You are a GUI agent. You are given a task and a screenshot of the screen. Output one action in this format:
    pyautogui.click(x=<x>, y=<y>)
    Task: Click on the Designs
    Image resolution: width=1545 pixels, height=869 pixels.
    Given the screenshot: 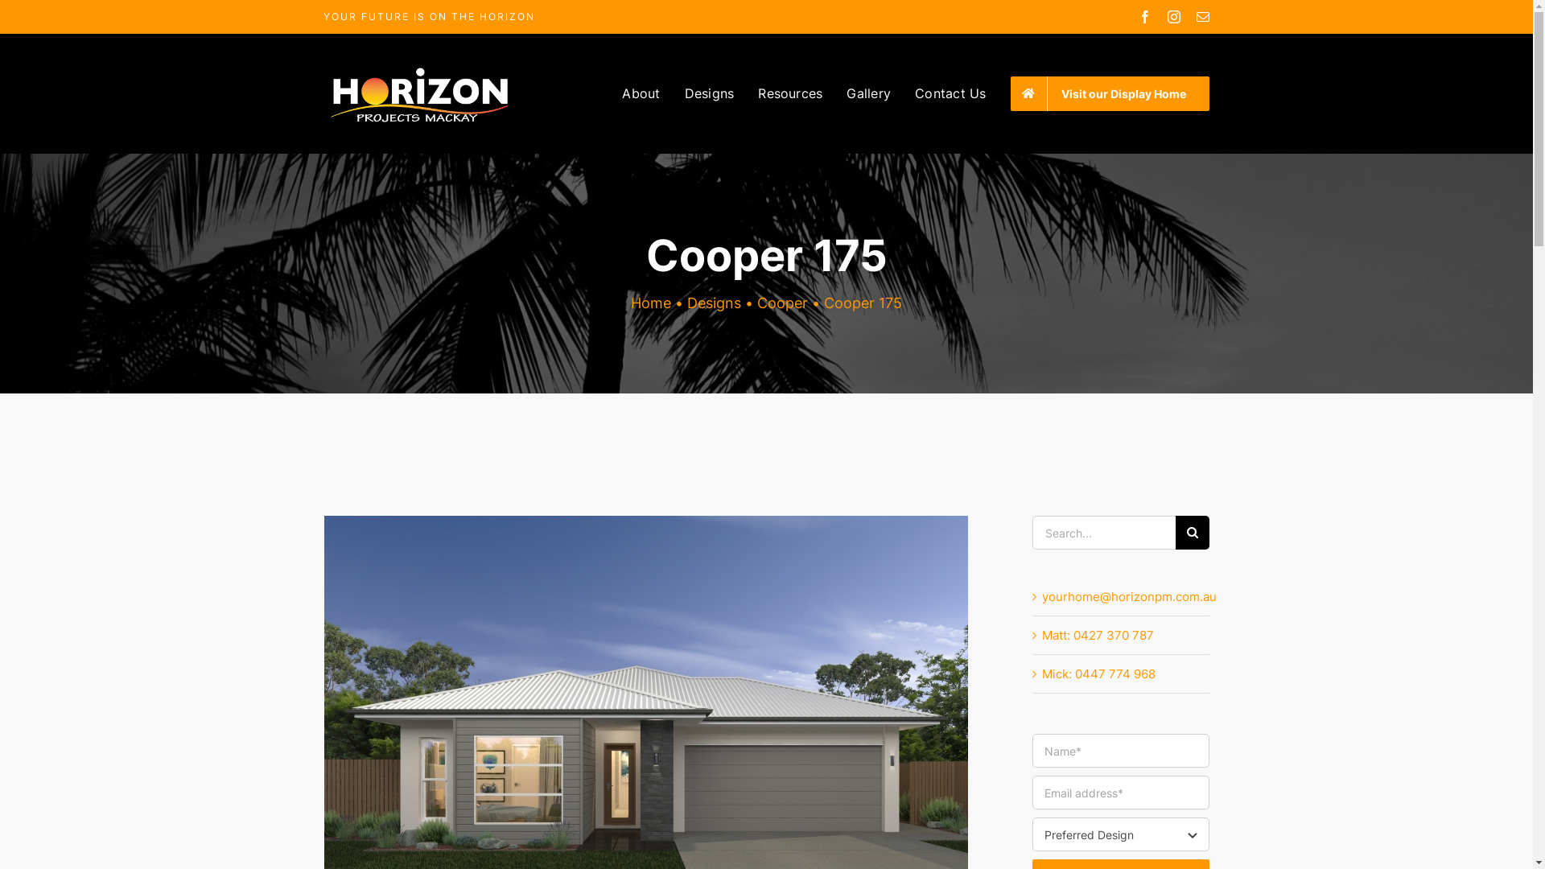 What is the action you would take?
    pyautogui.click(x=715, y=303)
    